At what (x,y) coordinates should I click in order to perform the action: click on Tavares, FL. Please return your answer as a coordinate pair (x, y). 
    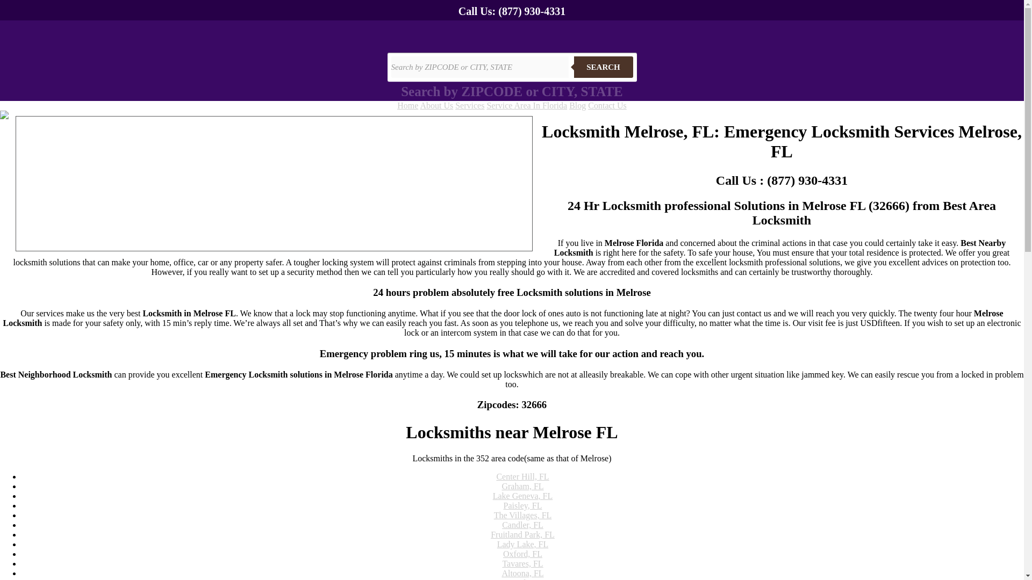
    Looking at the image, I should click on (522, 564).